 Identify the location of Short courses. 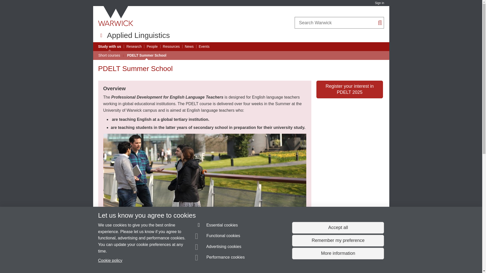
(109, 55).